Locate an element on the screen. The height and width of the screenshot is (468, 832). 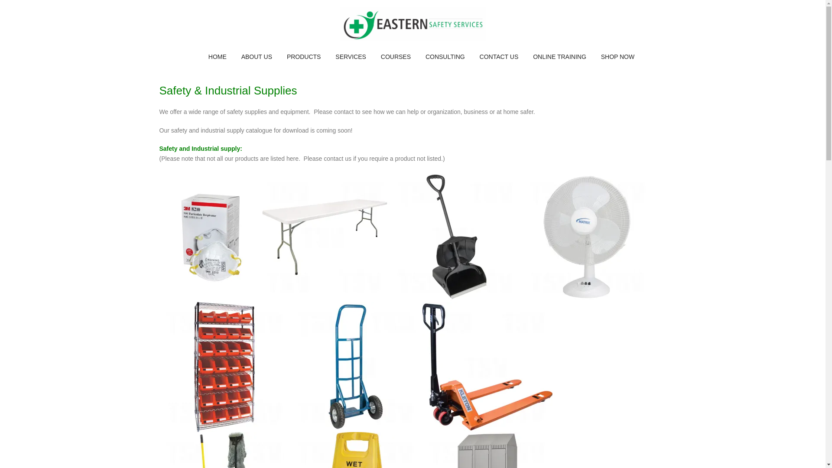
ABOUT US is located at coordinates (257, 57).